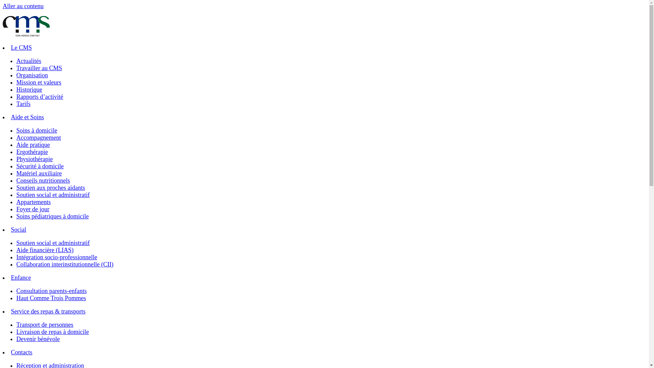 This screenshot has height=368, width=654. What do you see at coordinates (32, 75) in the screenshot?
I see `Organisation` at bounding box center [32, 75].